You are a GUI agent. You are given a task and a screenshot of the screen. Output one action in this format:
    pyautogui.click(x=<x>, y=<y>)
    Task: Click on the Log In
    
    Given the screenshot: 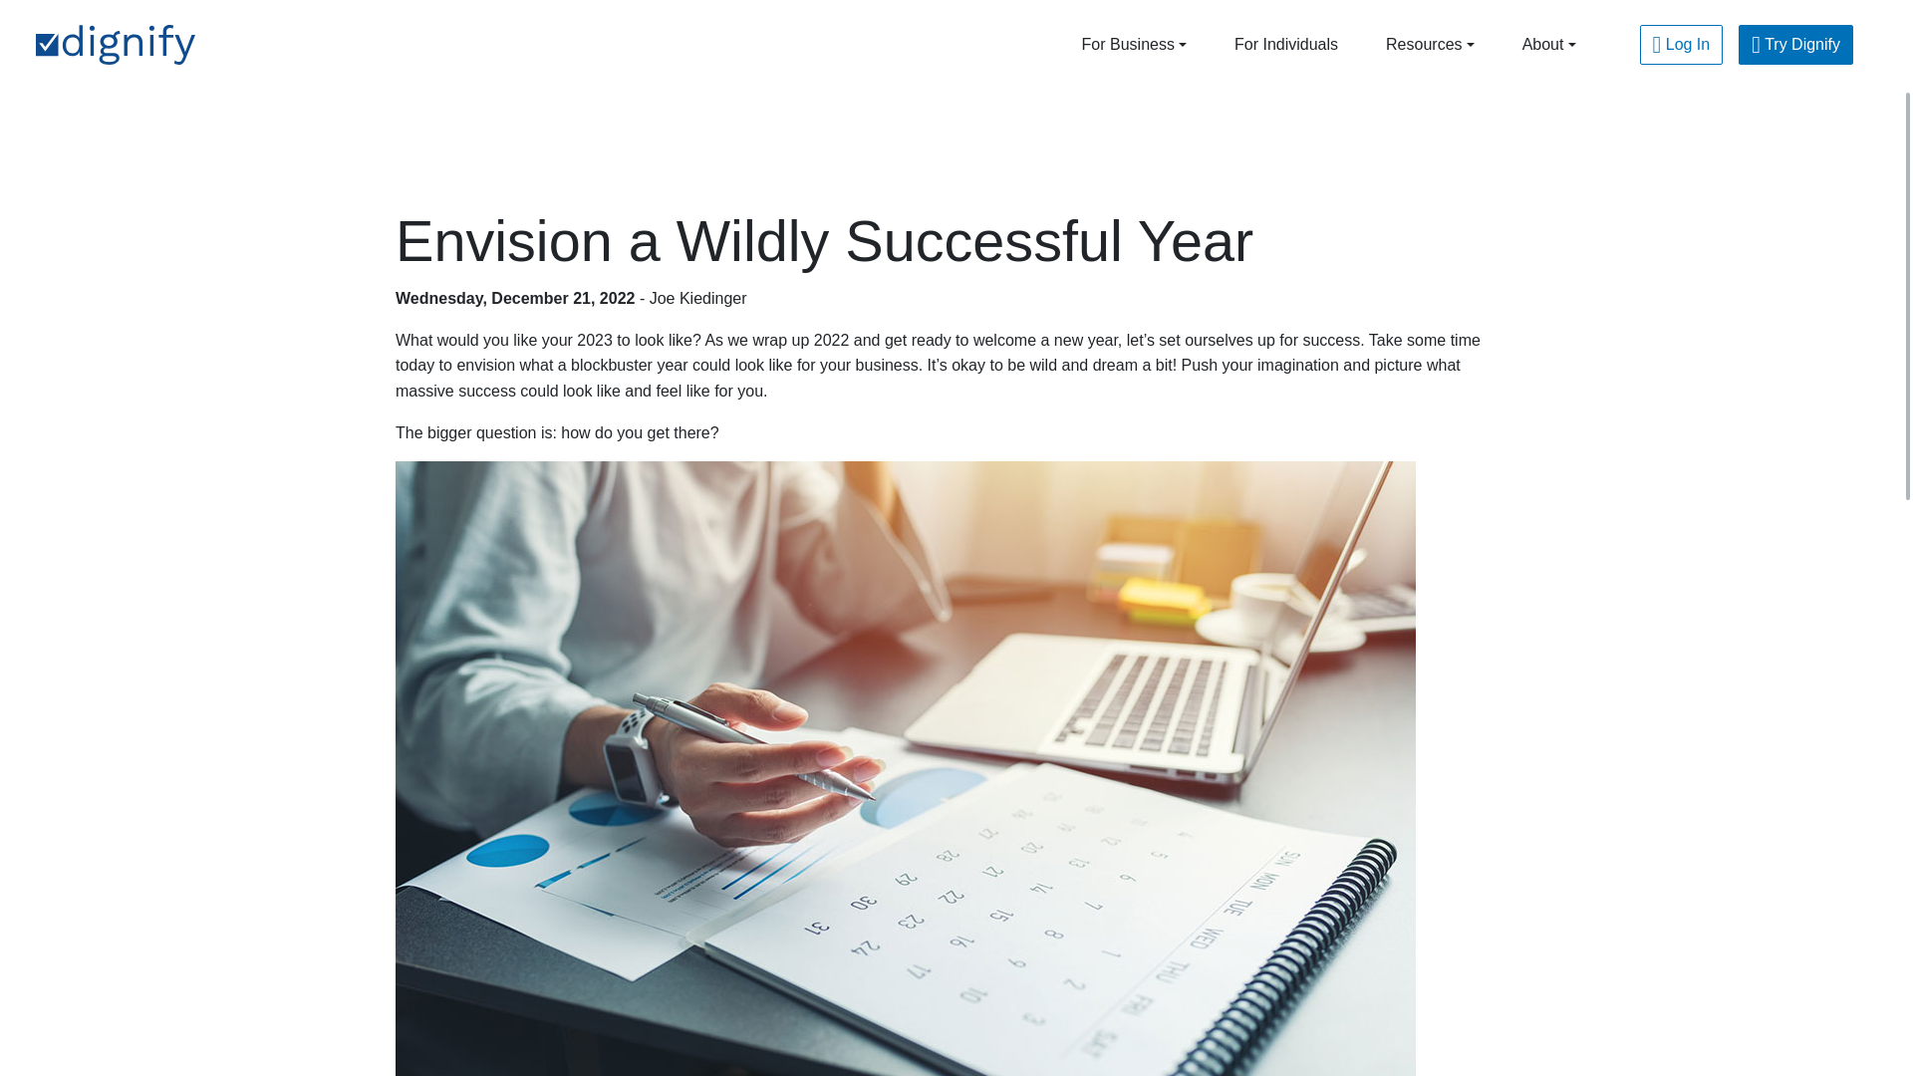 What is the action you would take?
    pyautogui.click(x=1681, y=44)
    